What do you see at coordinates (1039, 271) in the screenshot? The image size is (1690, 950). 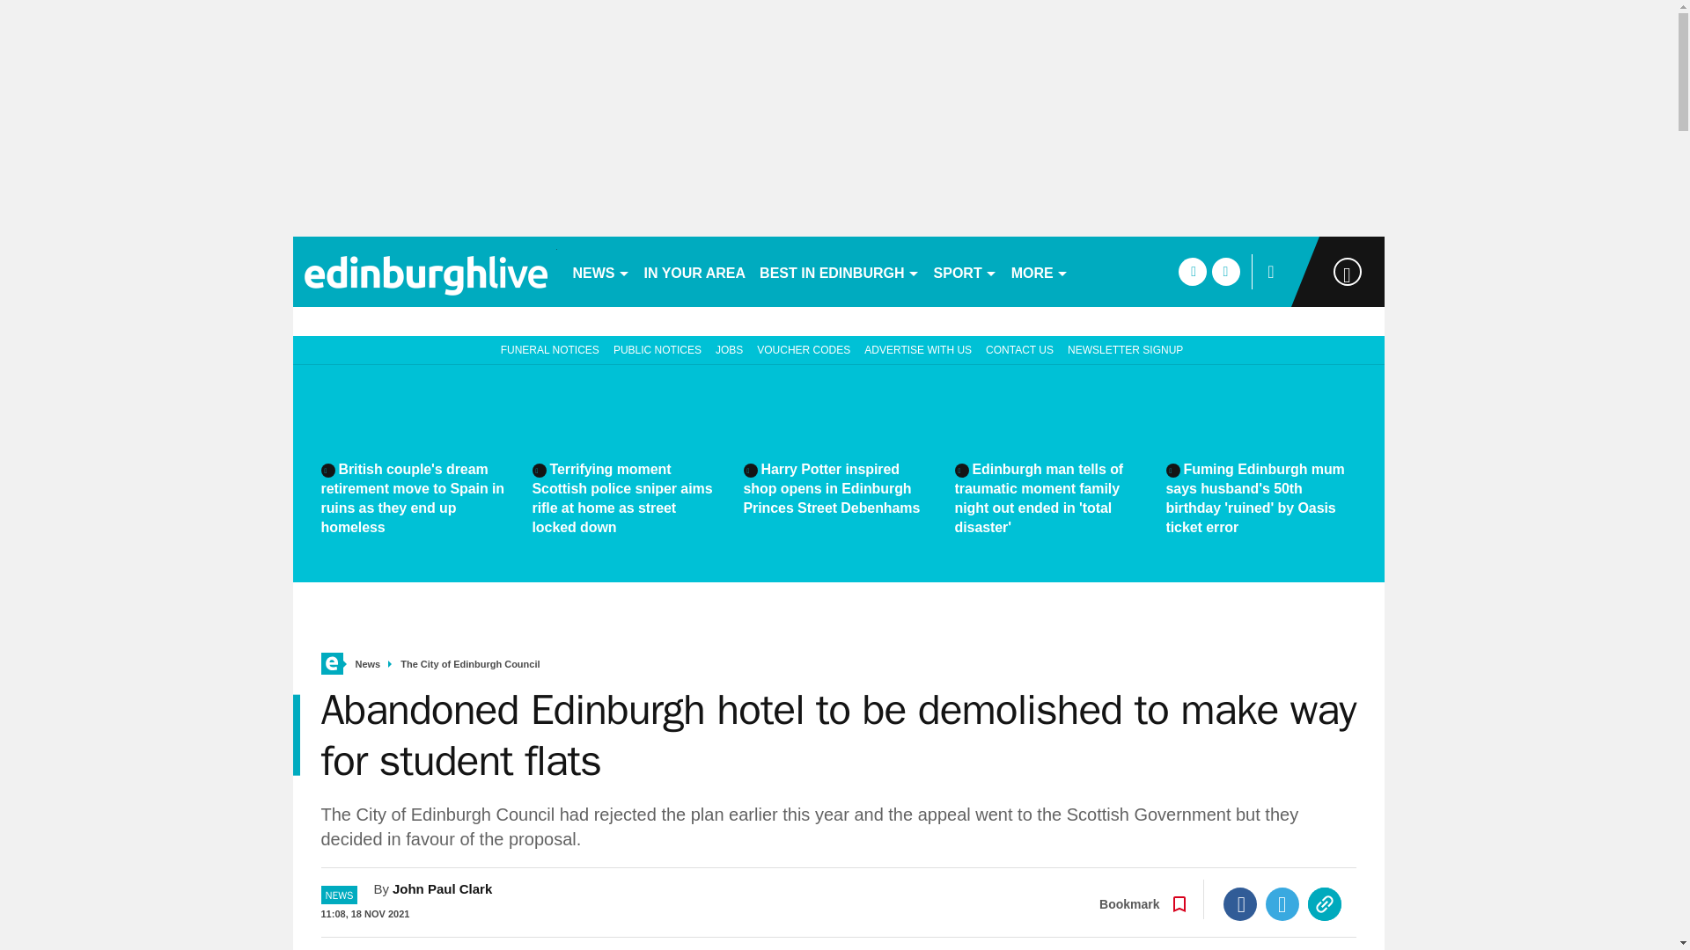 I see `MORE` at bounding box center [1039, 271].